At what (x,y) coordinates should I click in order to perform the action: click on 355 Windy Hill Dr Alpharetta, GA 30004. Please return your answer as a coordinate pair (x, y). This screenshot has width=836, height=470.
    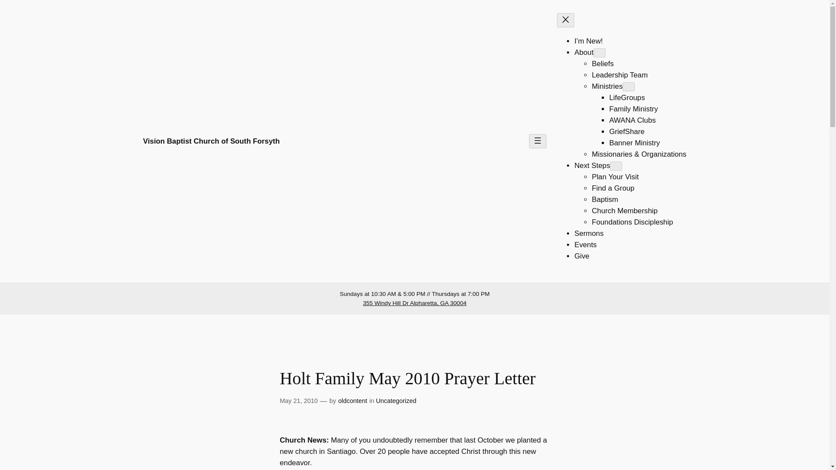
    Looking at the image, I should click on (415, 303).